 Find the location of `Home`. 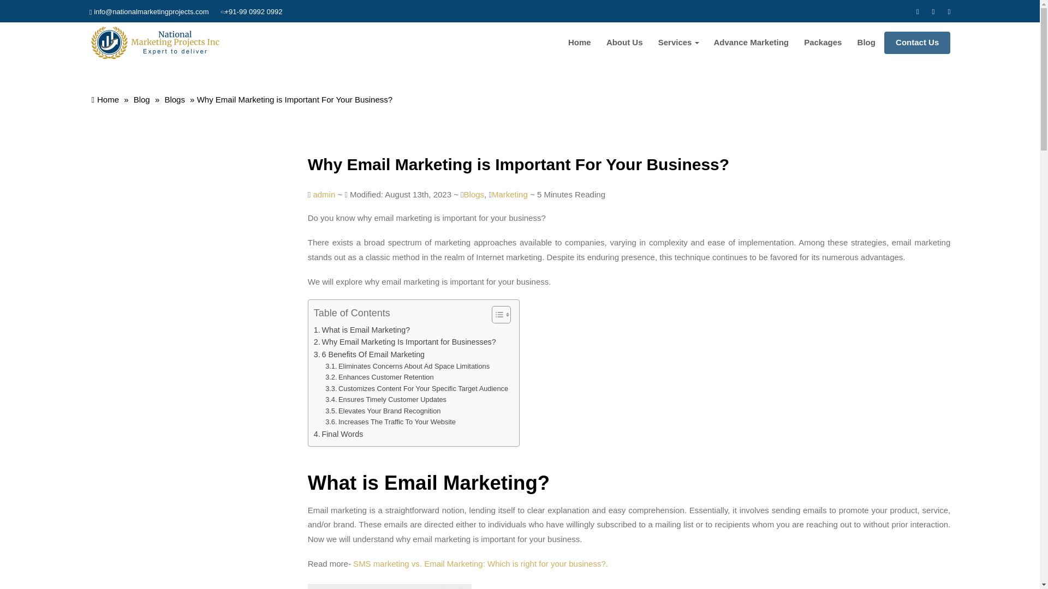

Home is located at coordinates (580, 43).